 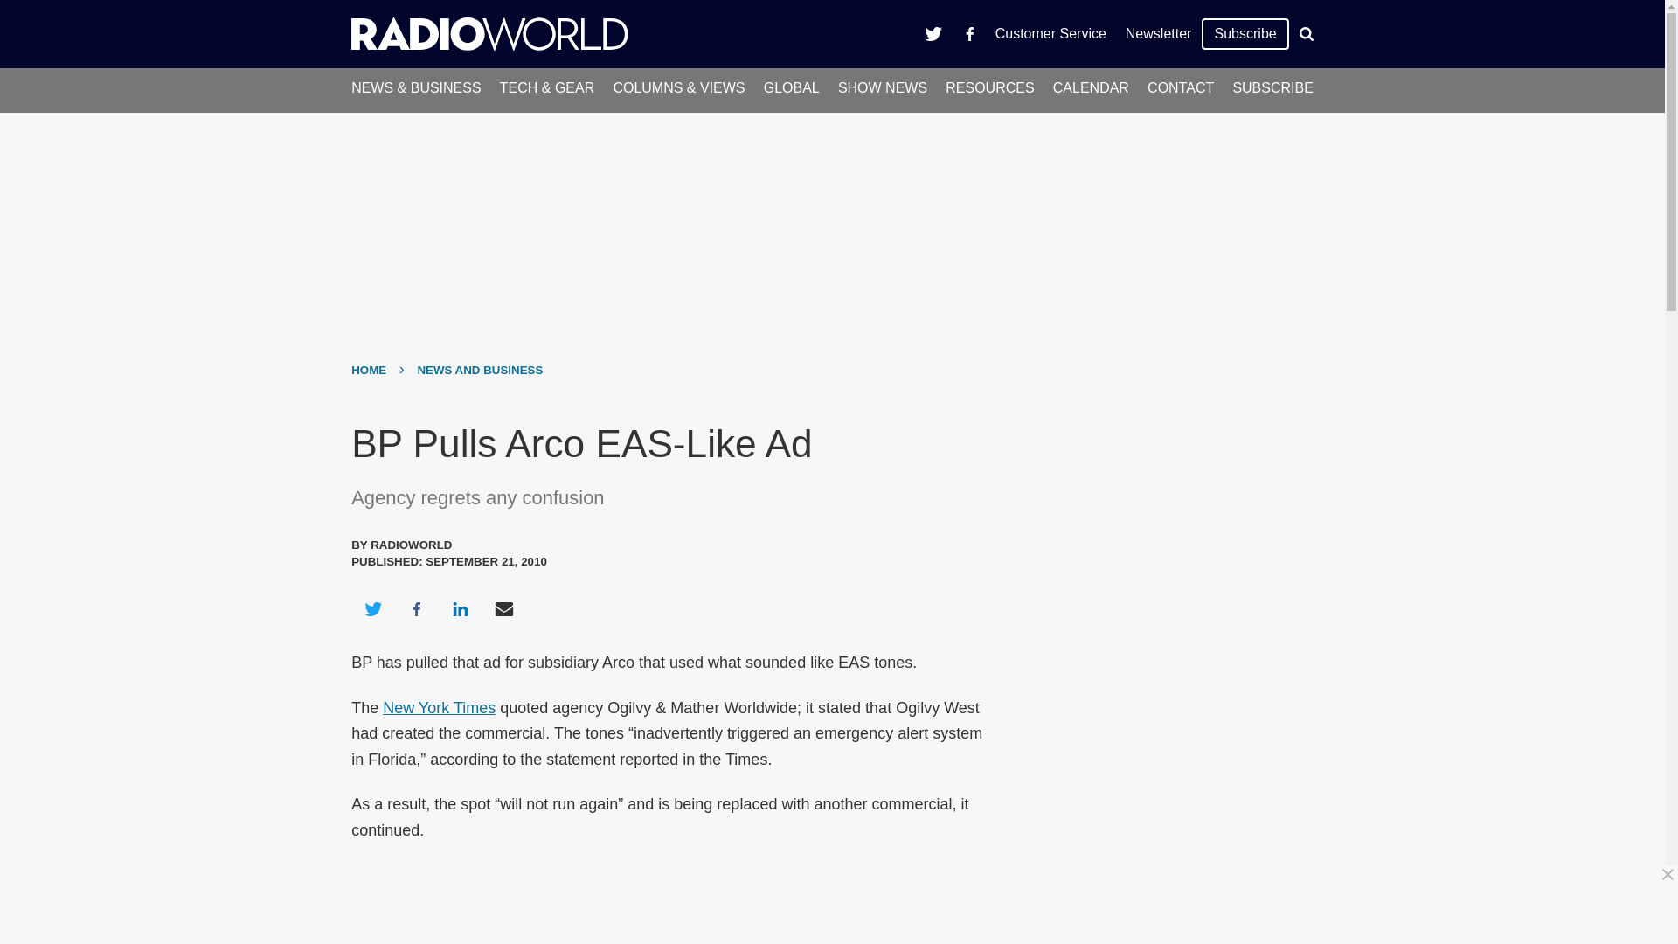 I want to click on Share via Email, so click(x=504, y=608).